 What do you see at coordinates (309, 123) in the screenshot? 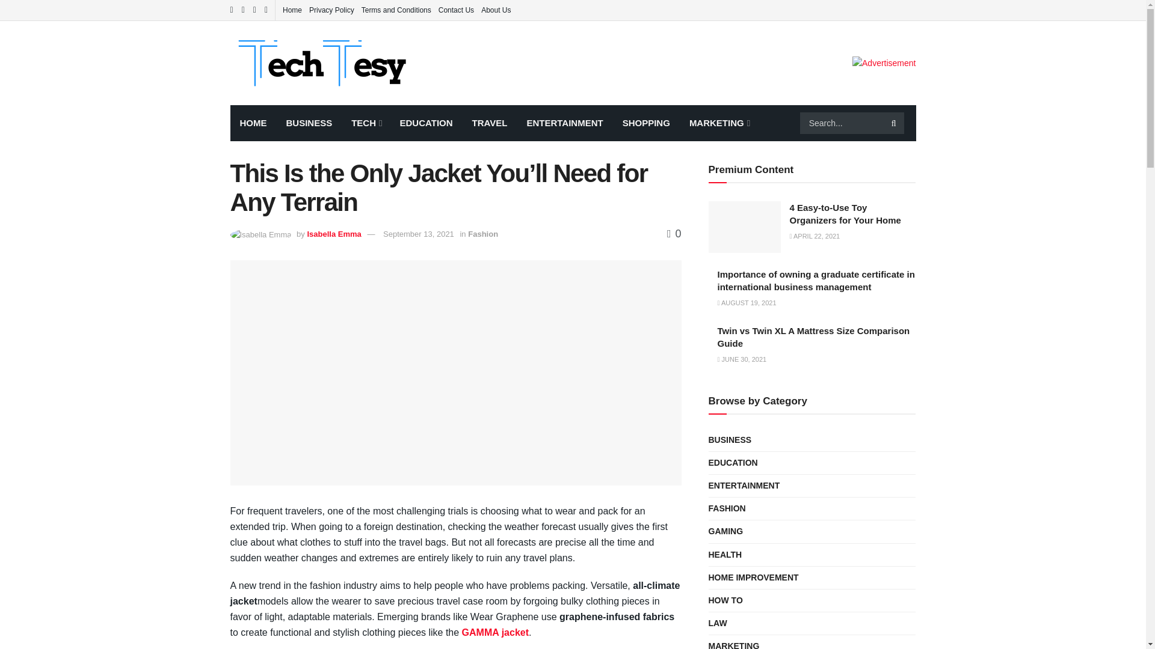
I see `BUSINESS` at bounding box center [309, 123].